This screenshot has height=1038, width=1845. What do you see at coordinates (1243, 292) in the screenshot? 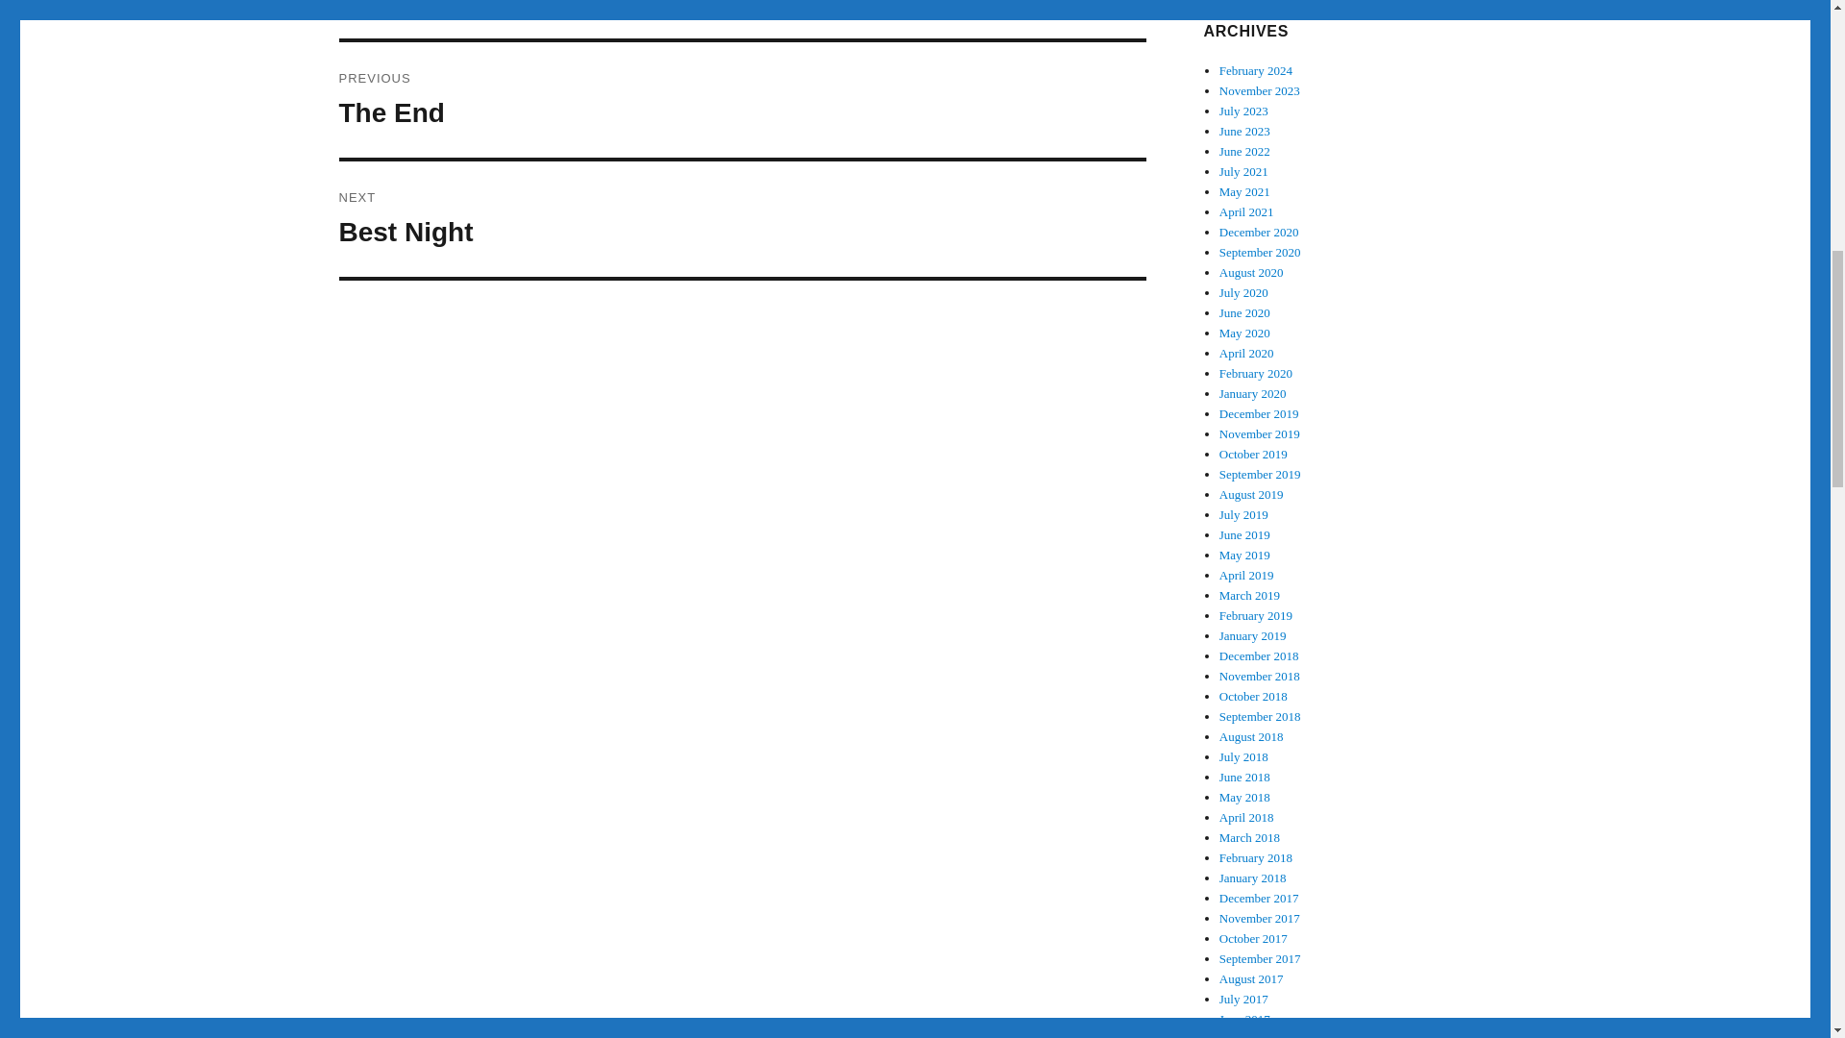
I see `February 2024` at bounding box center [1243, 292].